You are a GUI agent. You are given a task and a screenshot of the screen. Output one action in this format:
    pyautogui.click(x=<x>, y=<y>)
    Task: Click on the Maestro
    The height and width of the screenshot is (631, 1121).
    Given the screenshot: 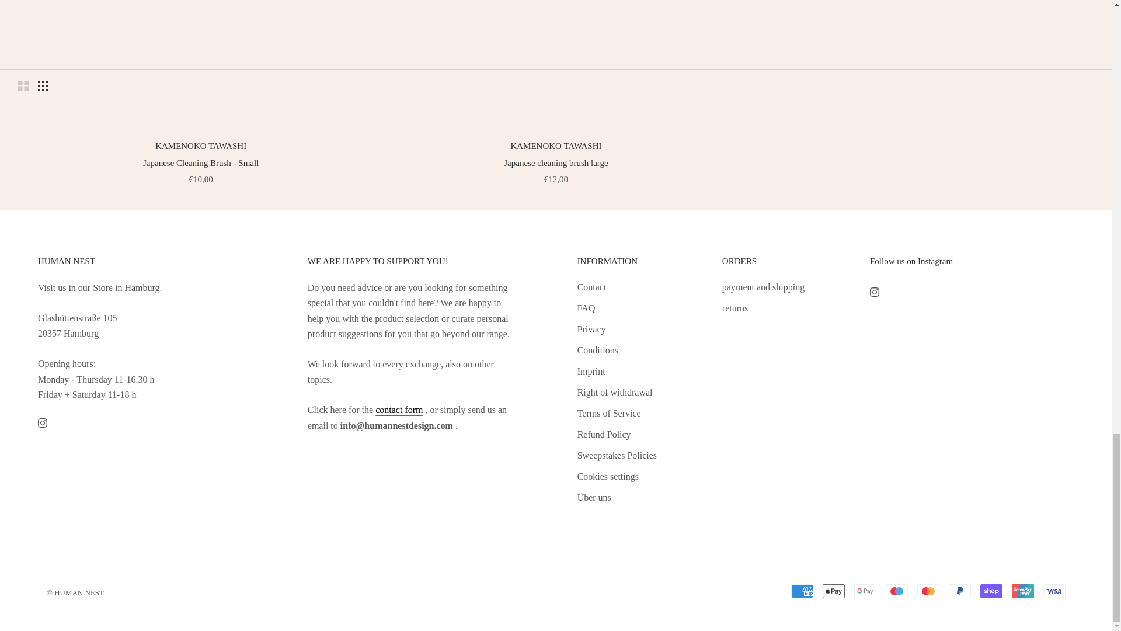 What is the action you would take?
    pyautogui.click(x=897, y=591)
    